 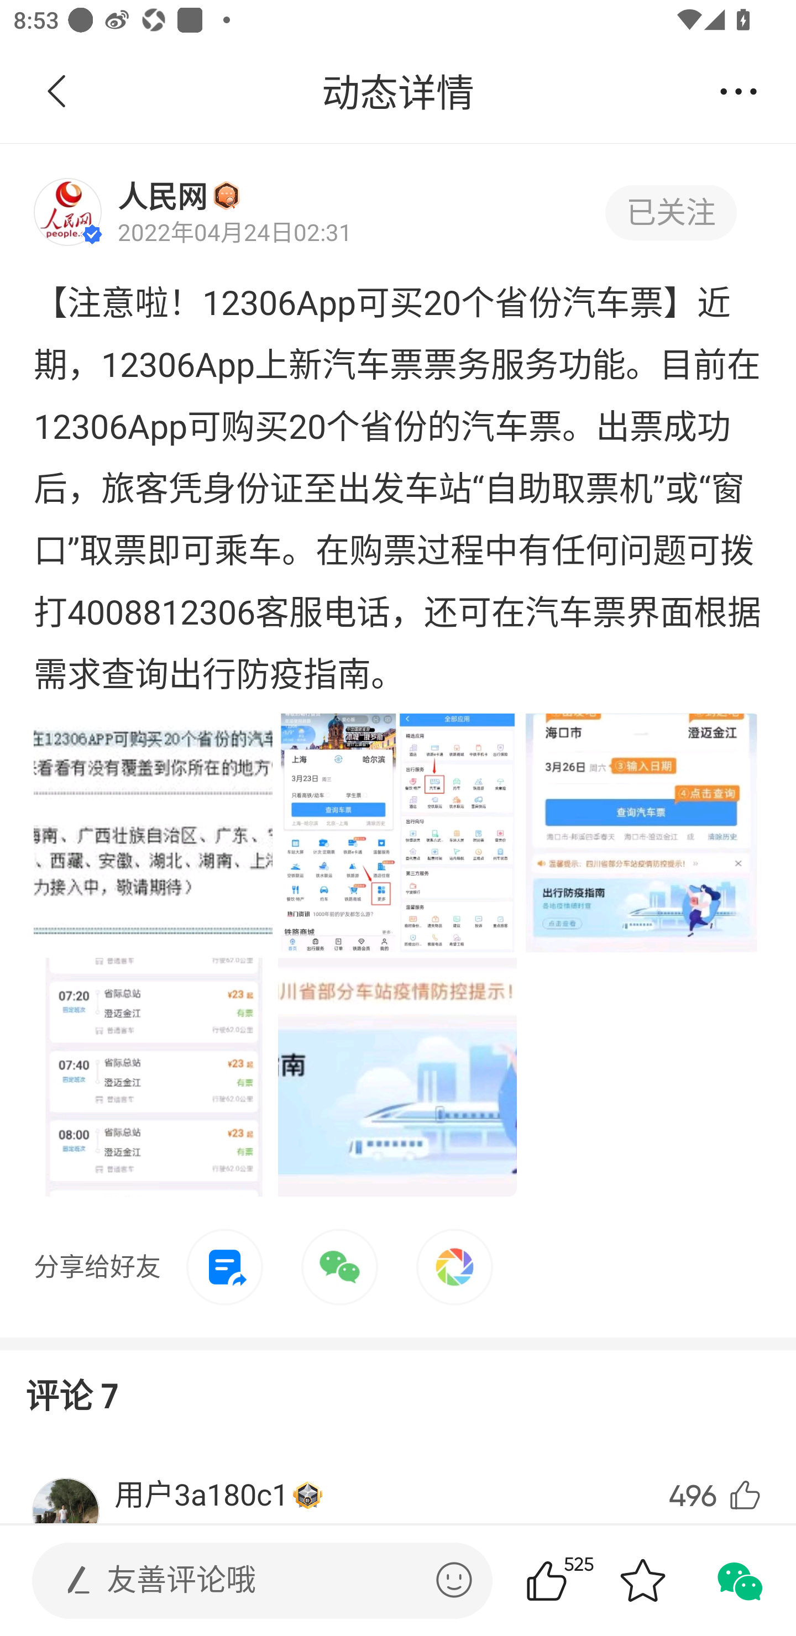 I want to click on UserRightLabel_OneMedalView 勋章, so click(x=307, y=1495).